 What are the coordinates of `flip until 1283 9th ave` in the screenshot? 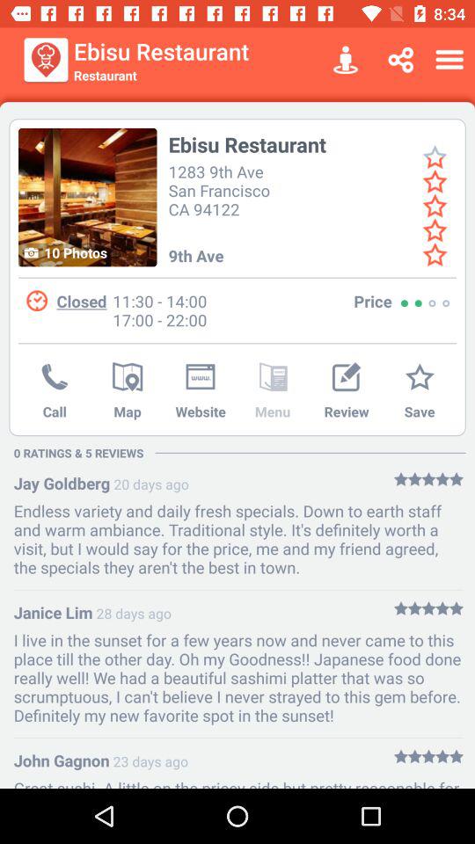 It's located at (222, 188).